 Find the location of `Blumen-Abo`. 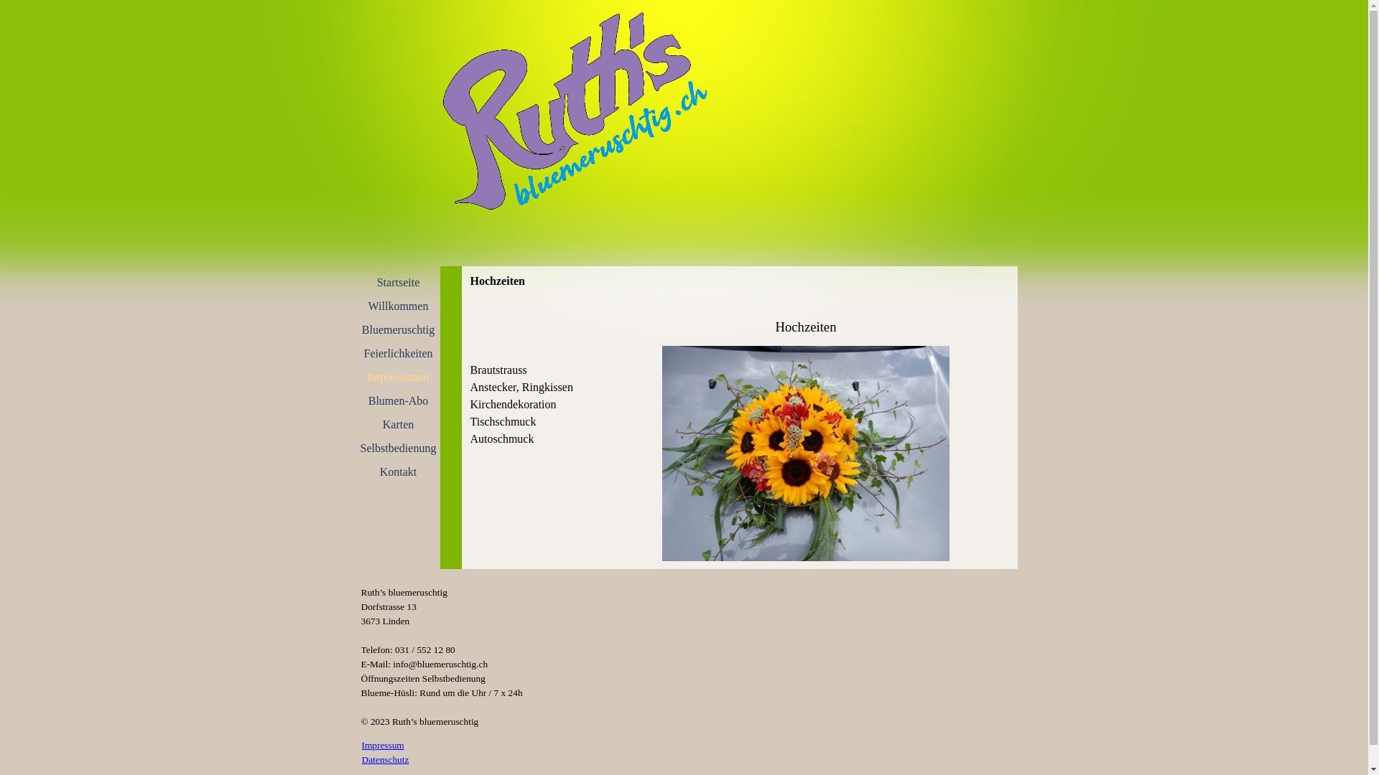

Blumen-Abo is located at coordinates (398, 400).